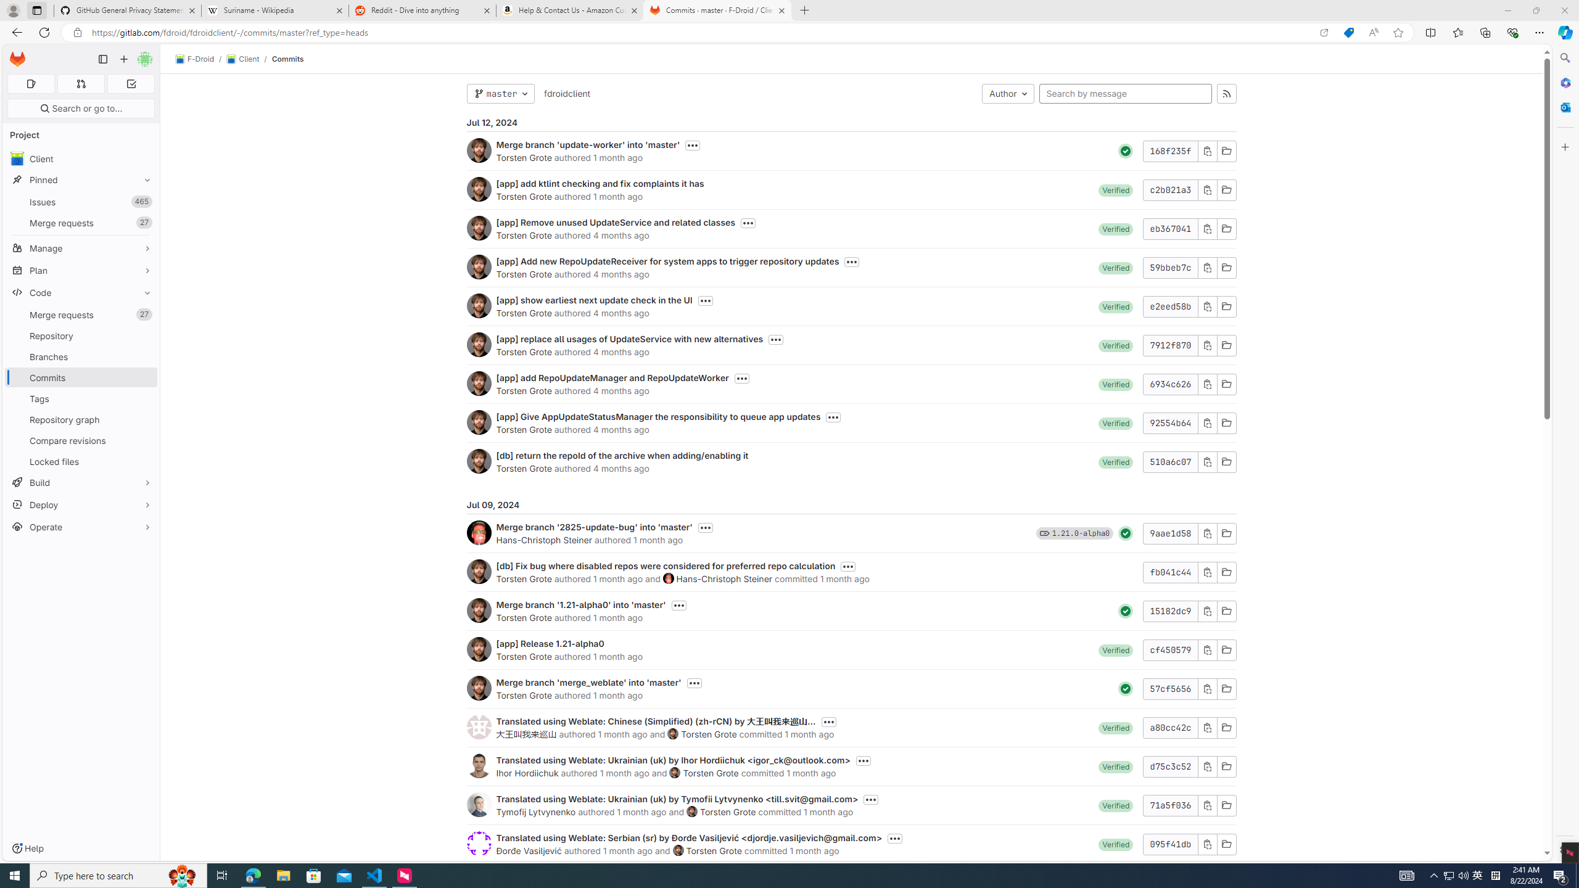 This screenshot has height=888, width=1579. I want to click on Client, so click(81, 158).